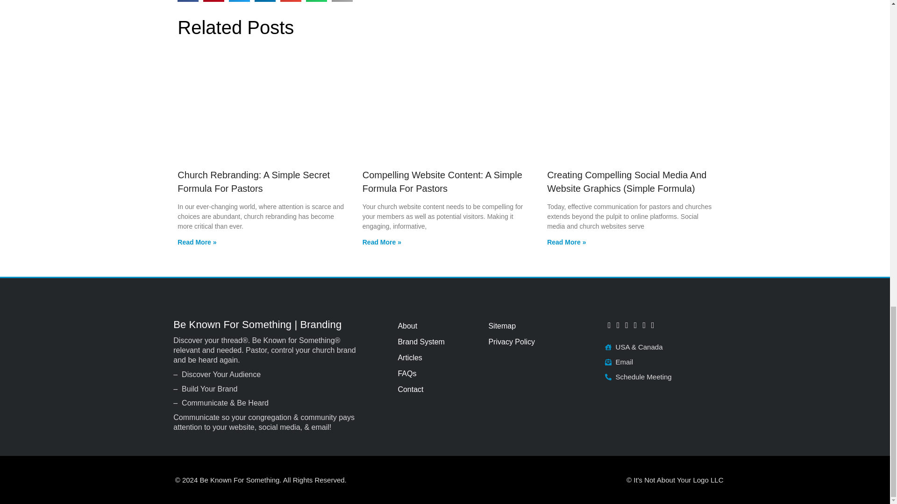 The image size is (897, 504). I want to click on Brand System, so click(437, 342).